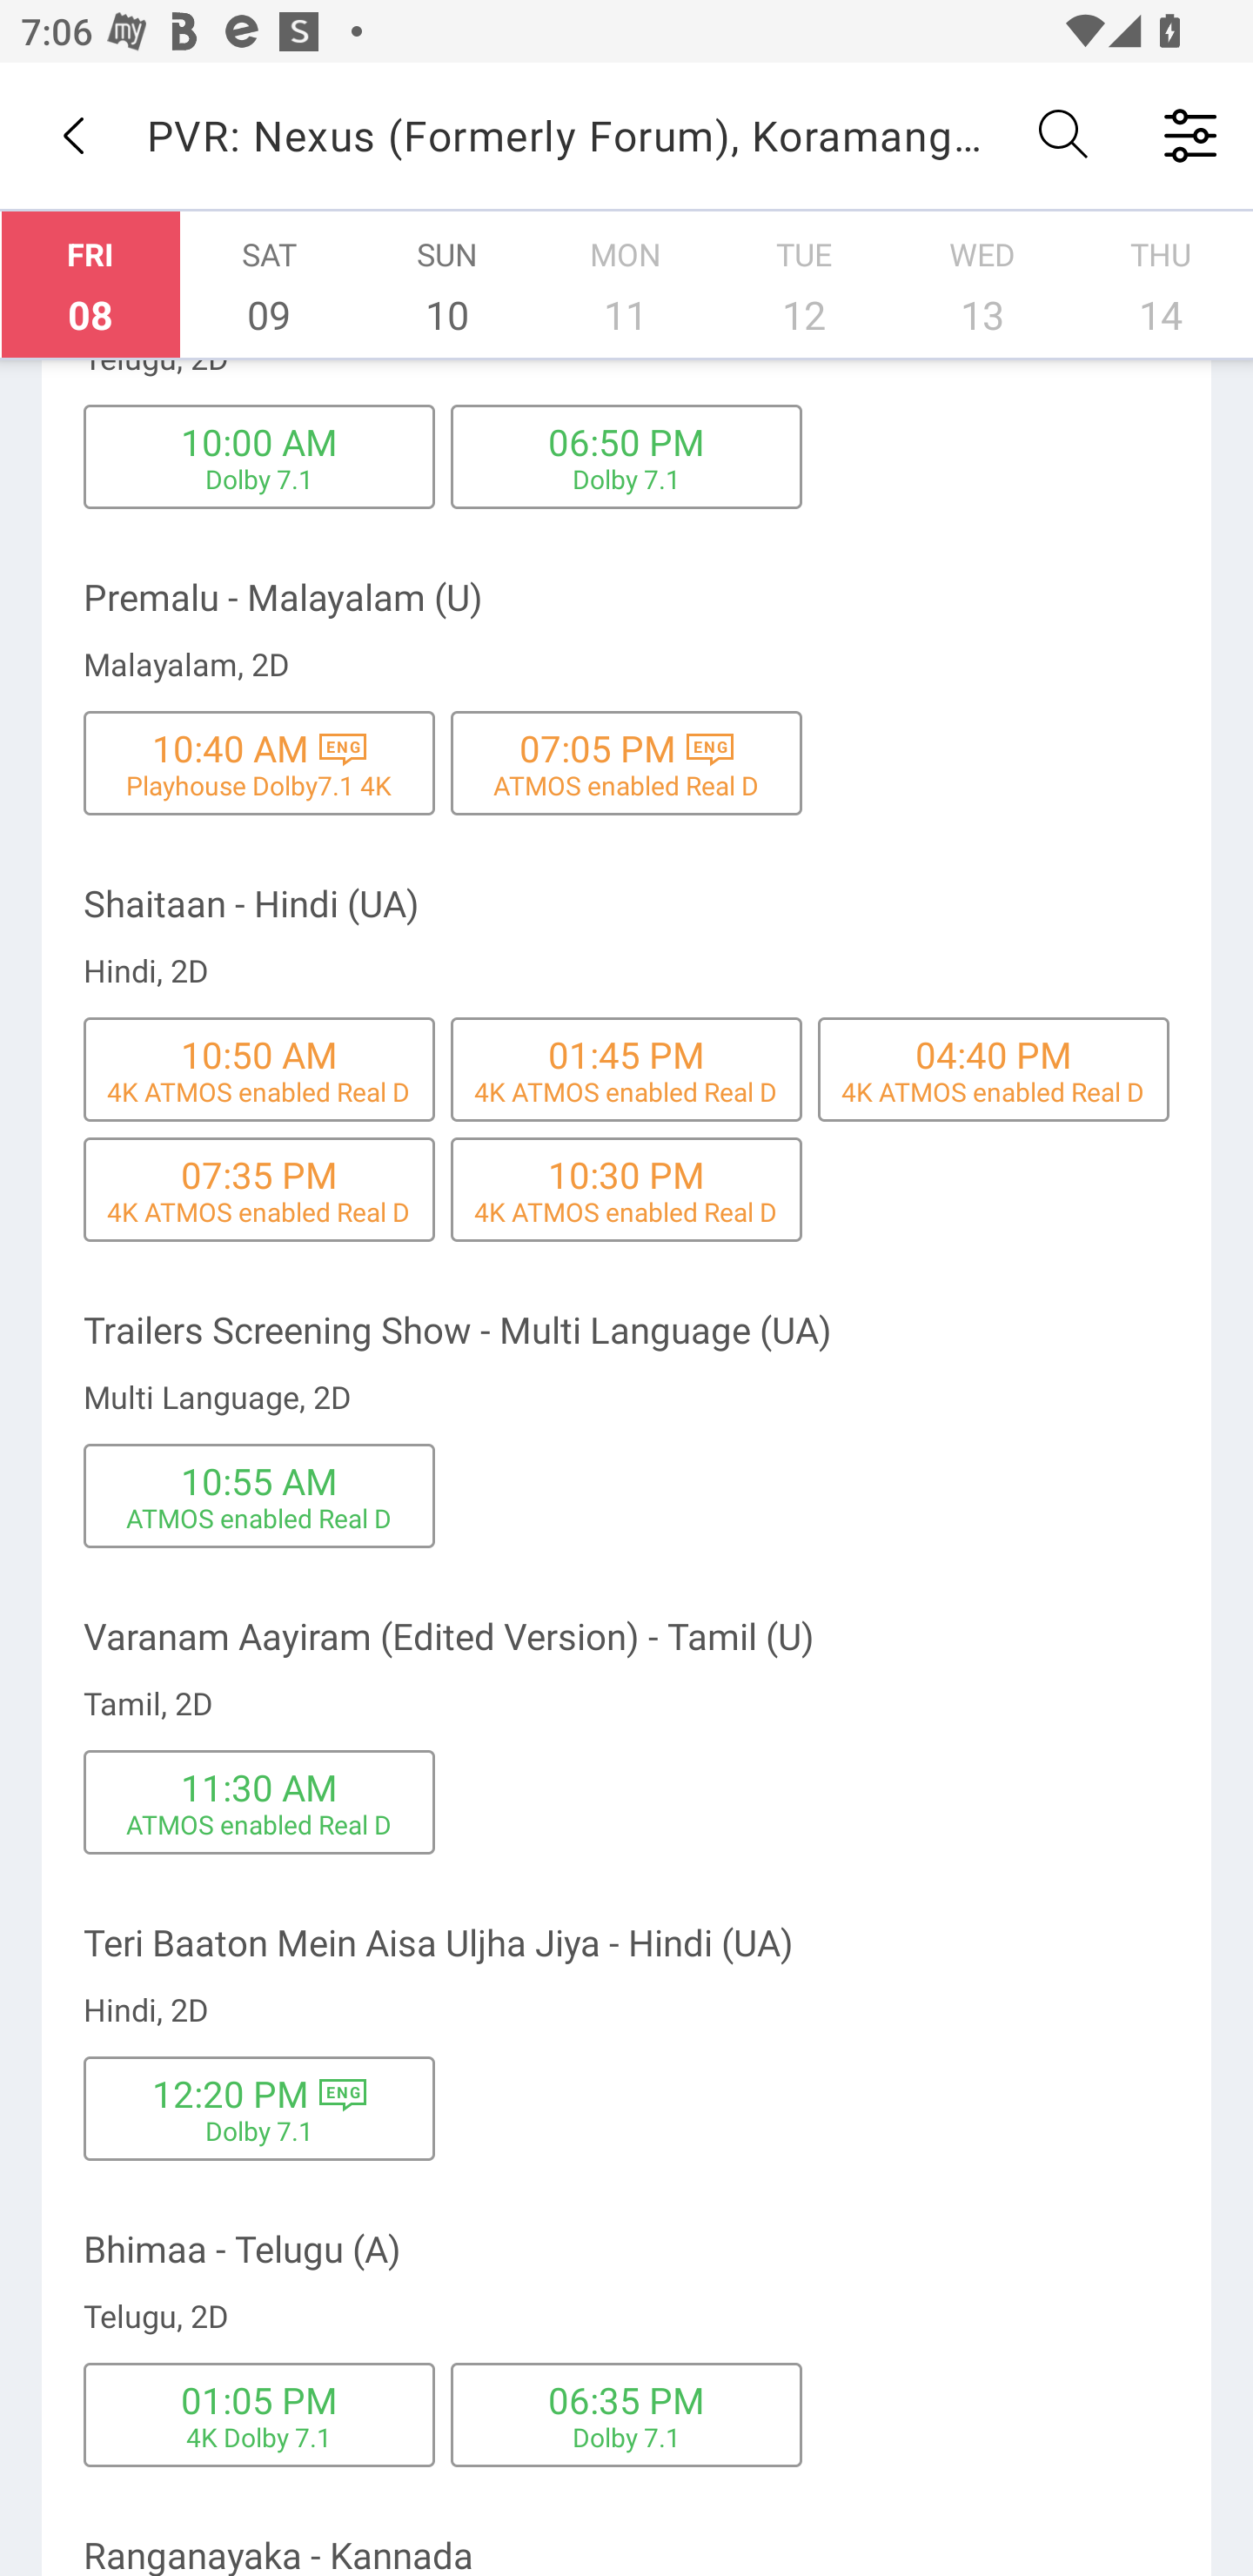 The height and width of the screenshot is (2576, 1253). What do you see at coordinates (258, 441) in the screenshot?
I see `10:00 AM` at bounding box center [258, 441].